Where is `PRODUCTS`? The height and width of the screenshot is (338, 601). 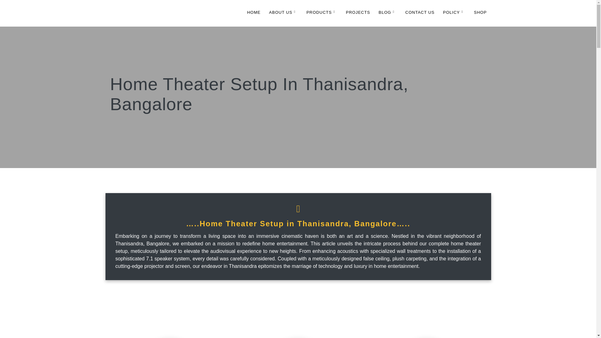
PRODUCTS is located at coordinates (322, 13).